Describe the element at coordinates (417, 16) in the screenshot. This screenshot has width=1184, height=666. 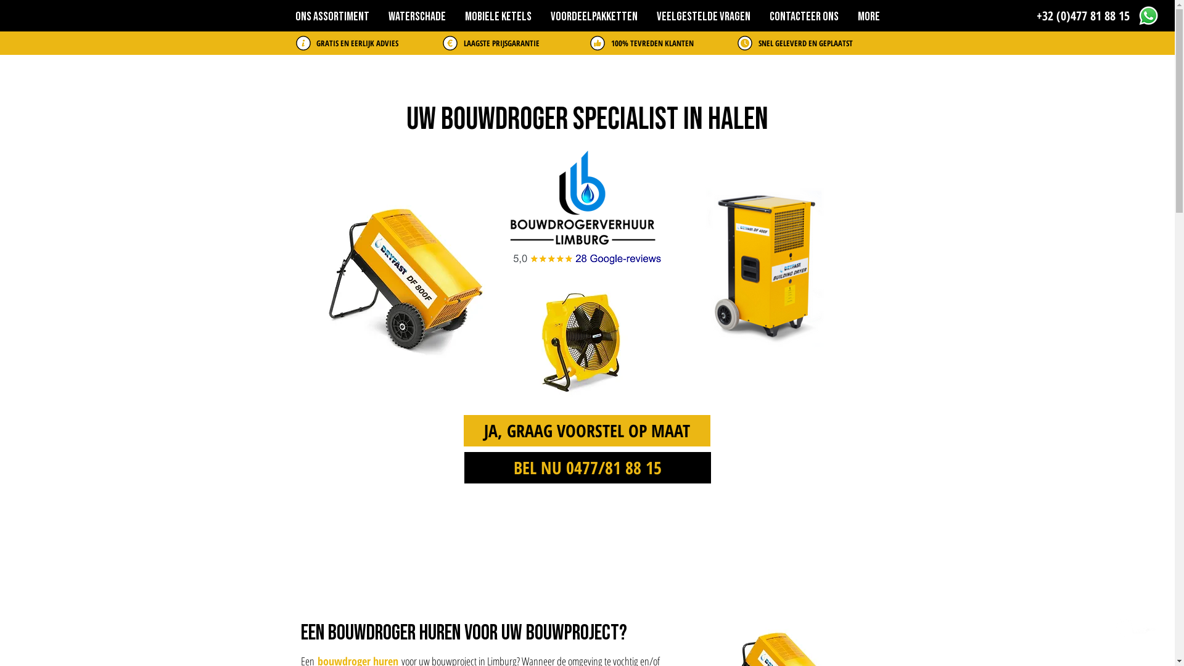
I see `WATERSCHADE` at that location.